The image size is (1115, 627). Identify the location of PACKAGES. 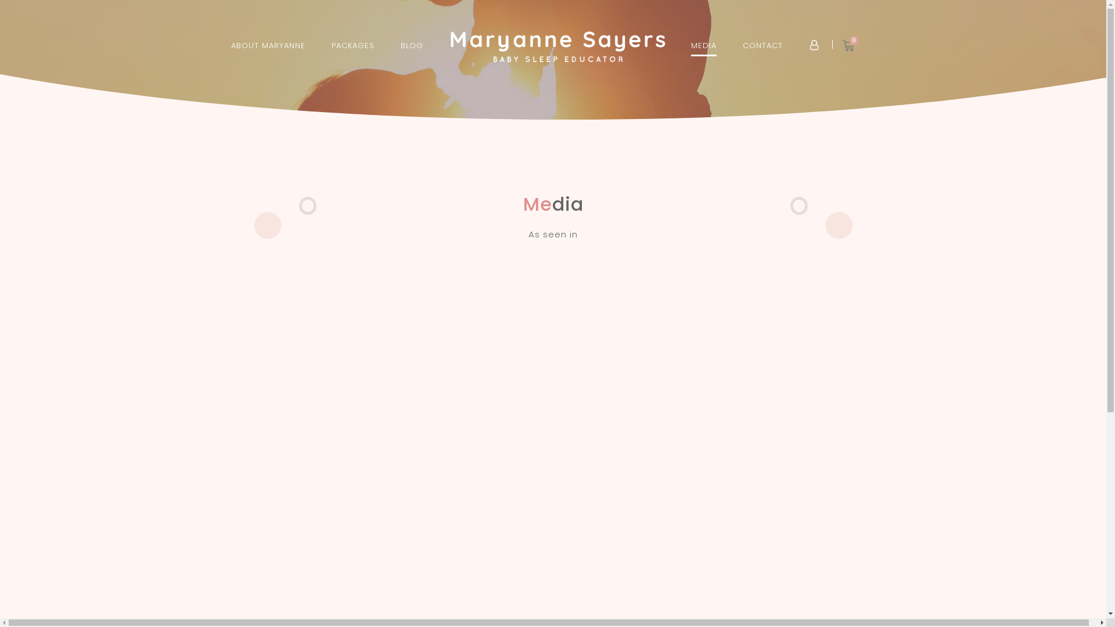
(353, 46).